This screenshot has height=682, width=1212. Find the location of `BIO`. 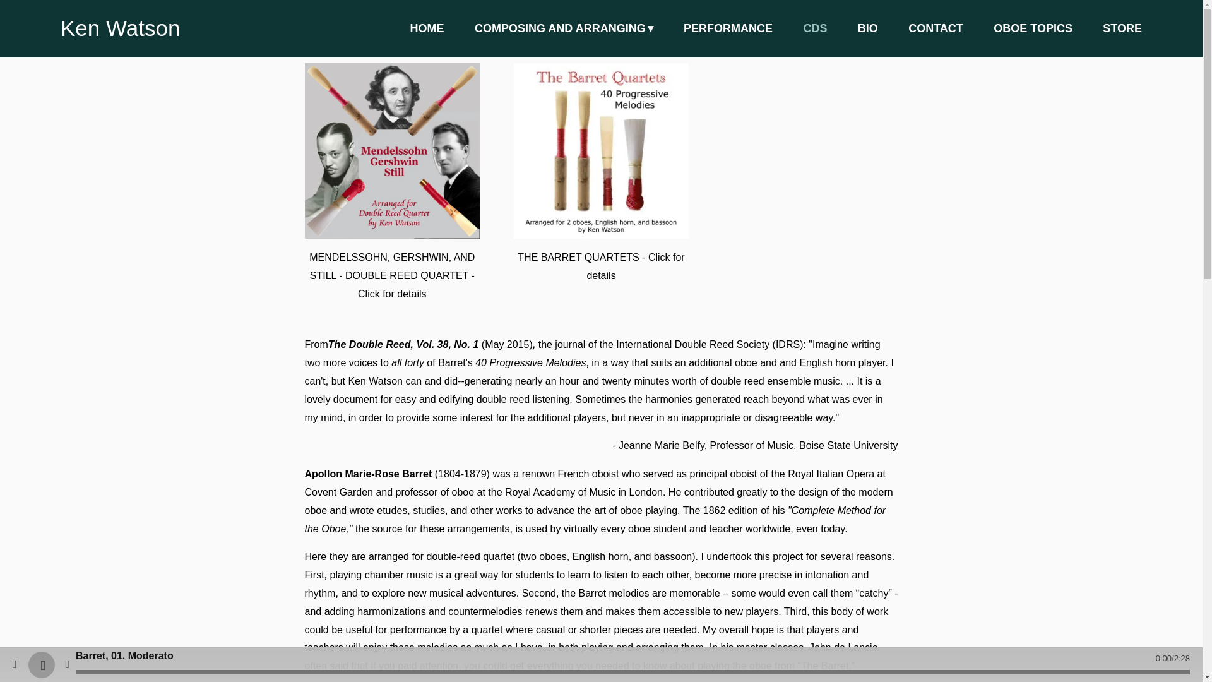

BIO is located at coordinates (867, 28).